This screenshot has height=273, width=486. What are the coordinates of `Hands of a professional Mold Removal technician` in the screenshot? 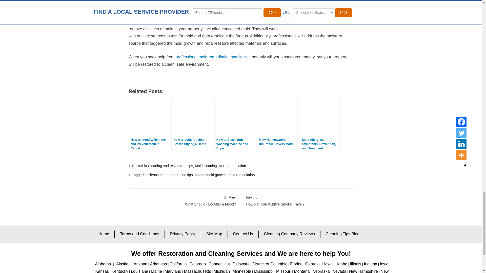 It's located at (321, 2).